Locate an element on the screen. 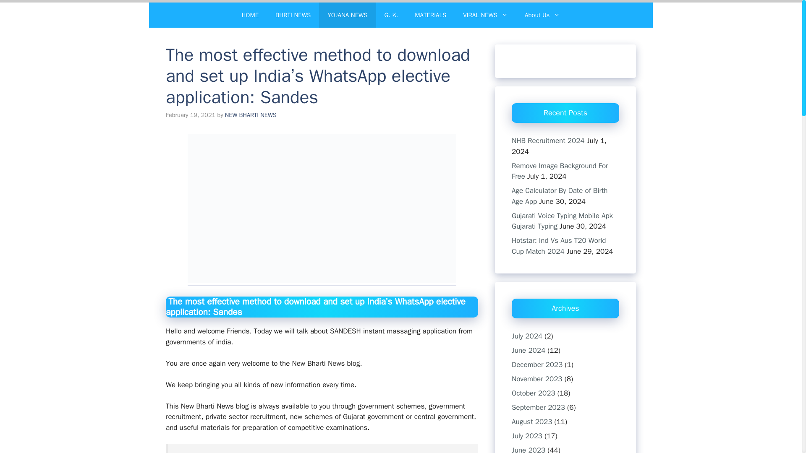  About Us is located at coordinates (542, 15).